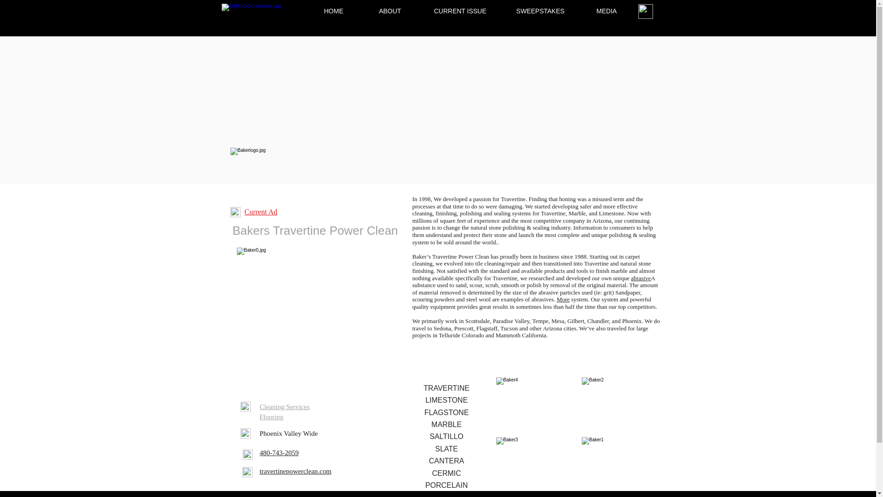 The width and height of the screenshot is (883, 497). Describe the element at coordinates (245, 407) in the screenshot. I see `home.png` at that location.